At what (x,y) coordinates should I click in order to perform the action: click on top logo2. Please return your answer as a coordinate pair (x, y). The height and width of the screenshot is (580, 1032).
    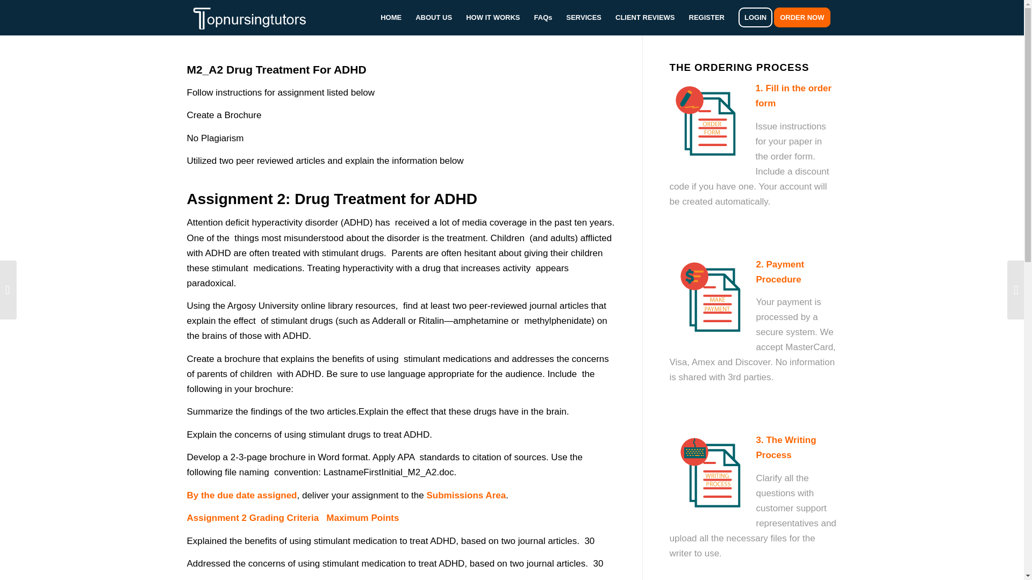
    Looking at the image, I should click on (257, 17).